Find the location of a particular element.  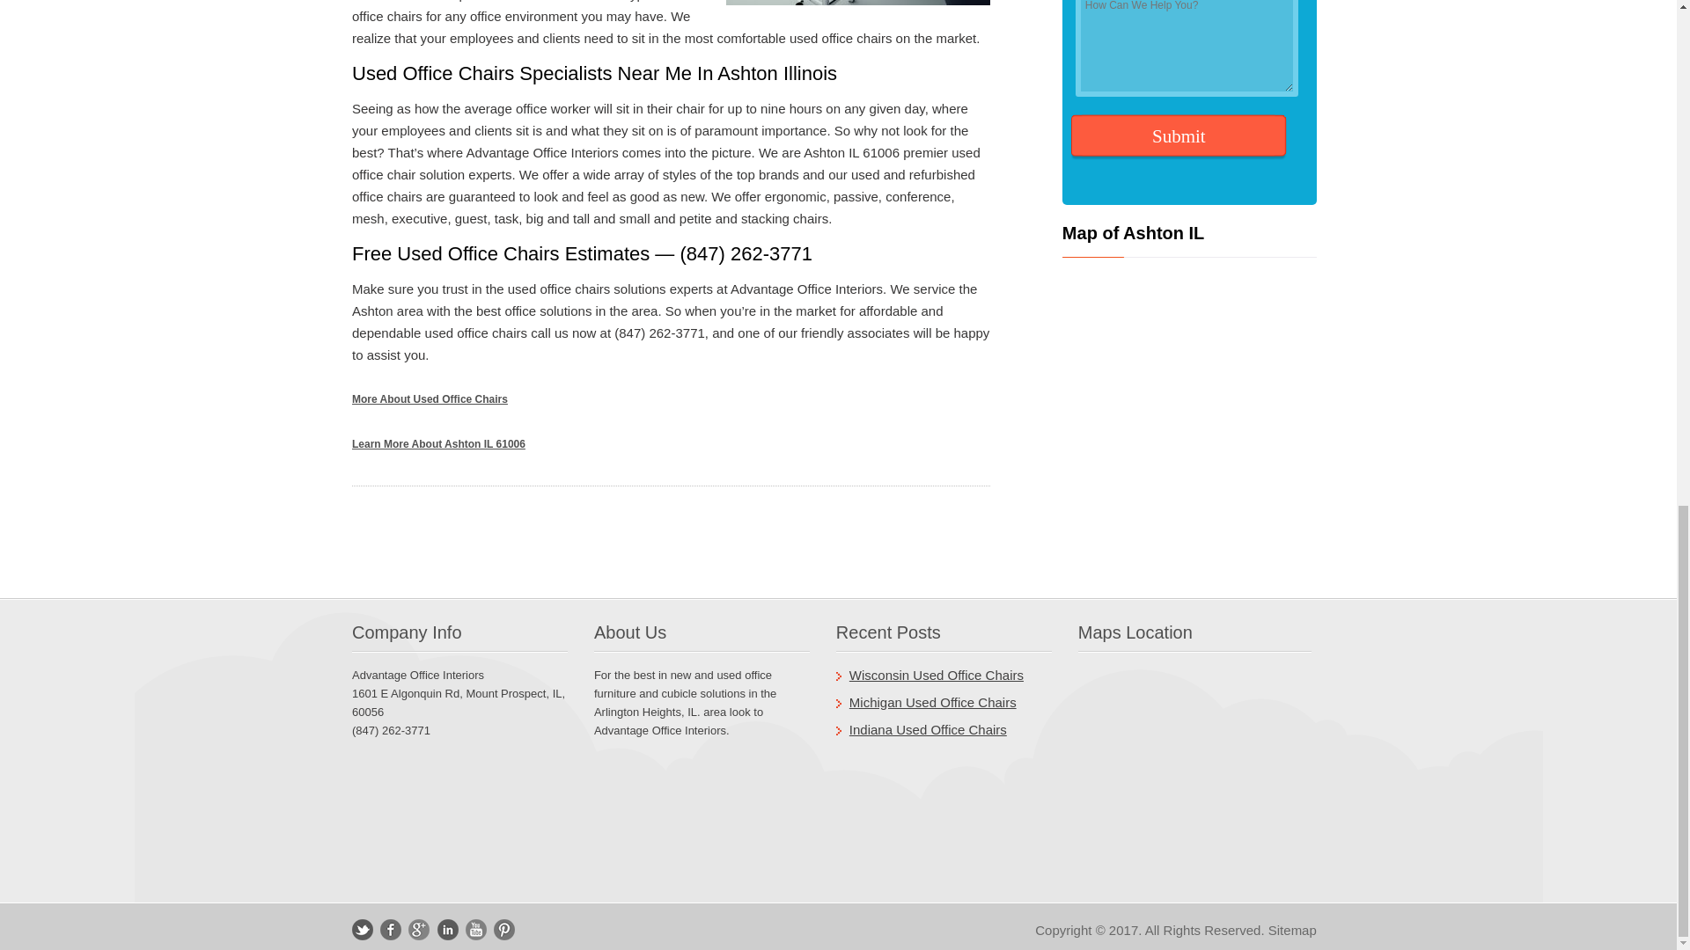

Michigan Used Office Chairs is located at coordinates (933, 702).